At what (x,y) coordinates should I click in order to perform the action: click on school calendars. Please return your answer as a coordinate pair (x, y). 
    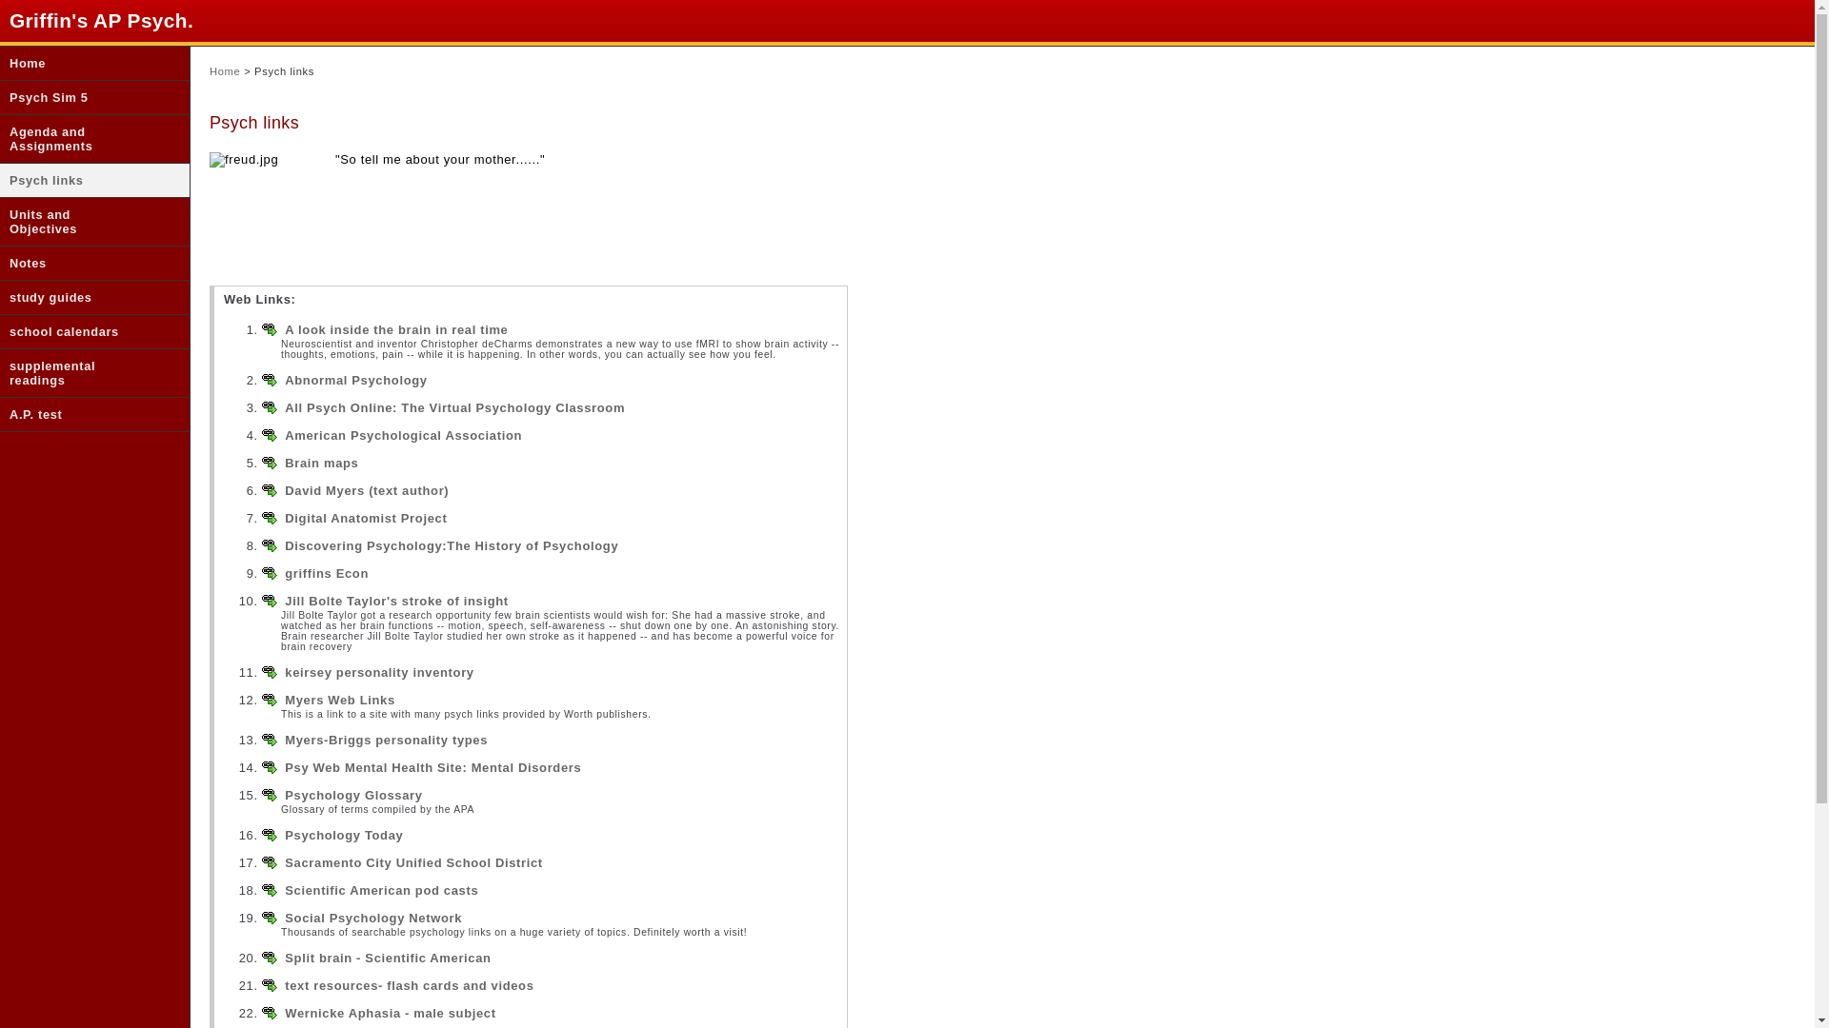
    Looking at the image, I should click on (80, 331).